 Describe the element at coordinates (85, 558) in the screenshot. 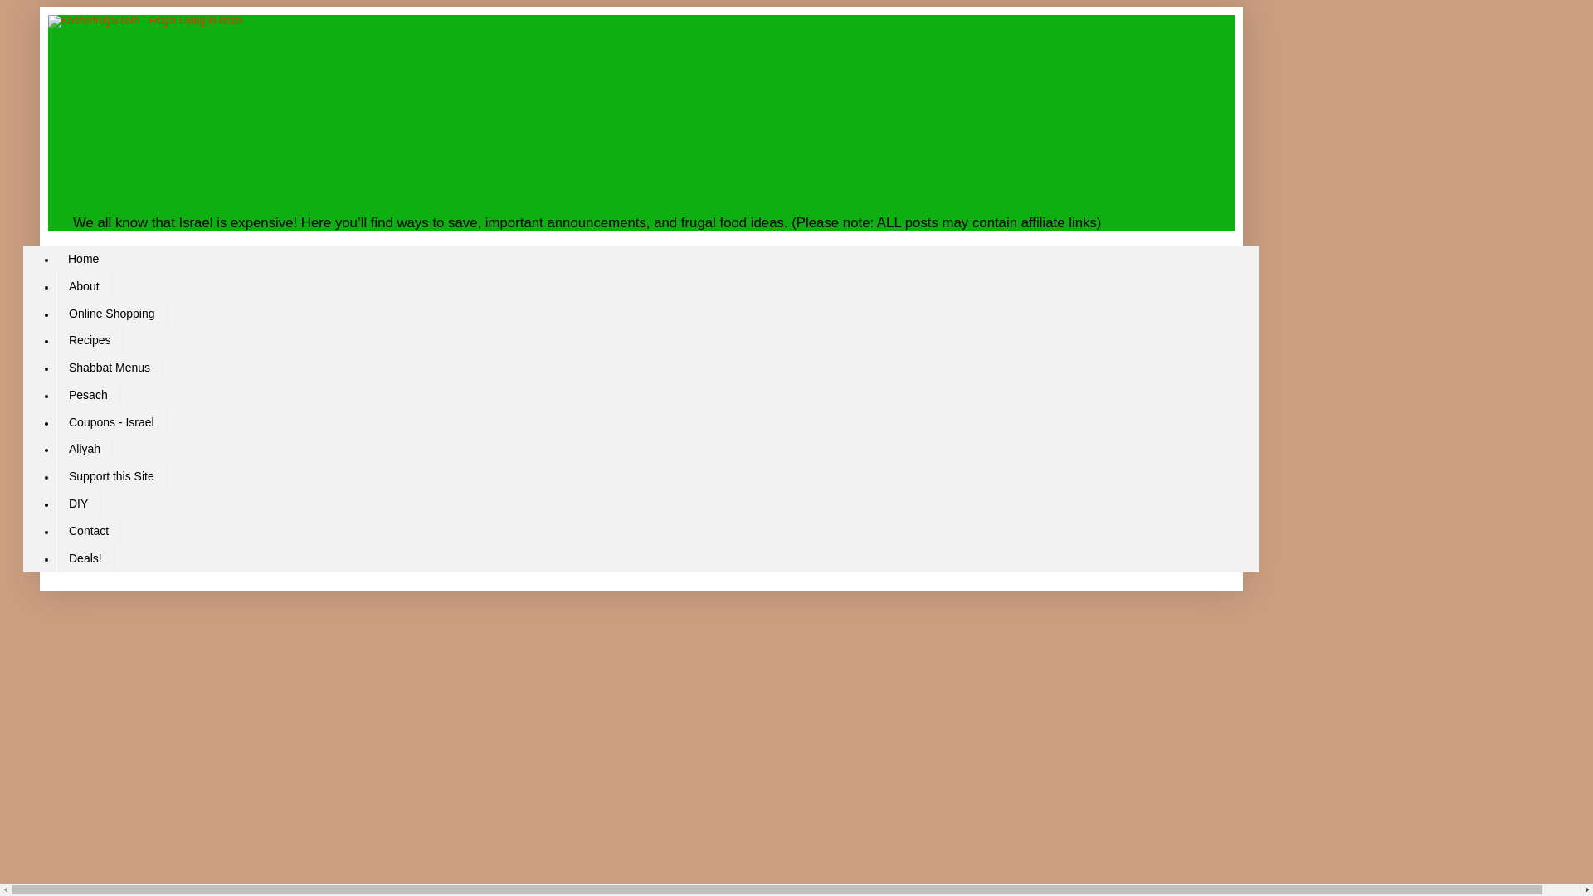

I see `Deals!` at that location.